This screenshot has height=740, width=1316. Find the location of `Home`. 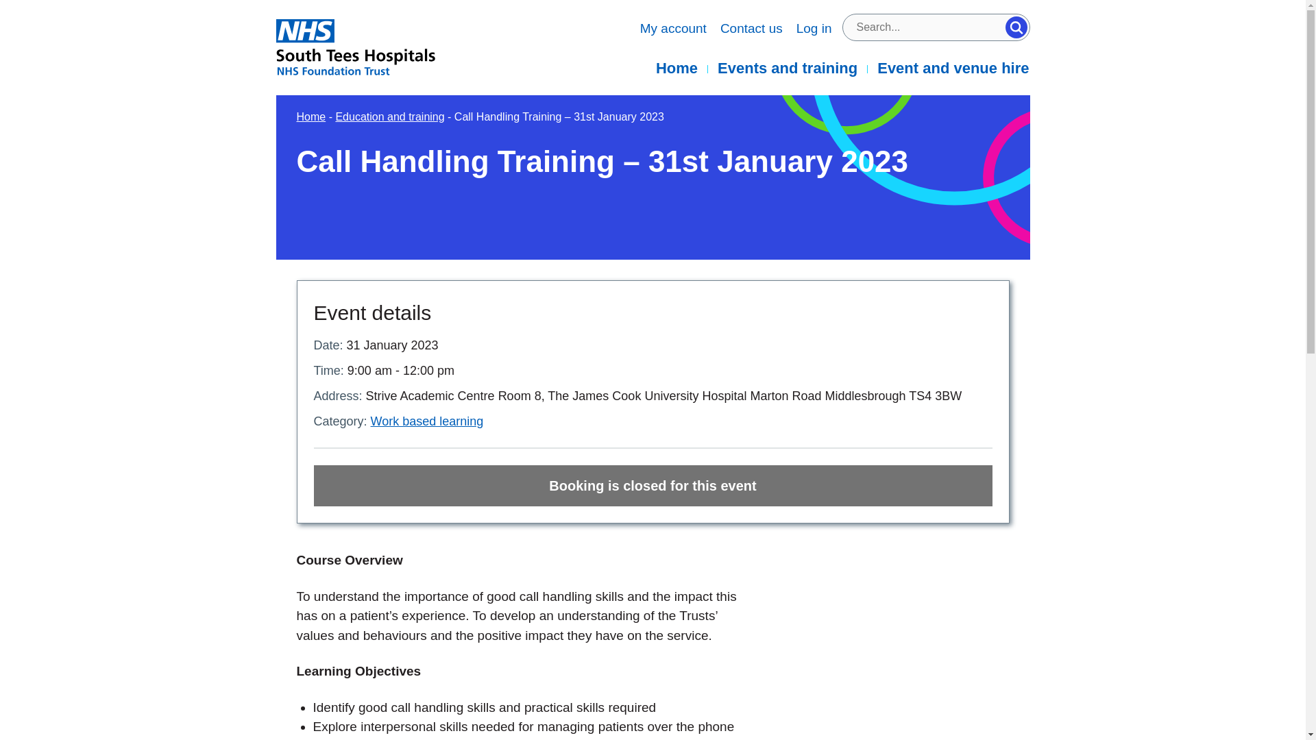

Home is located at coordinates (677, 69).